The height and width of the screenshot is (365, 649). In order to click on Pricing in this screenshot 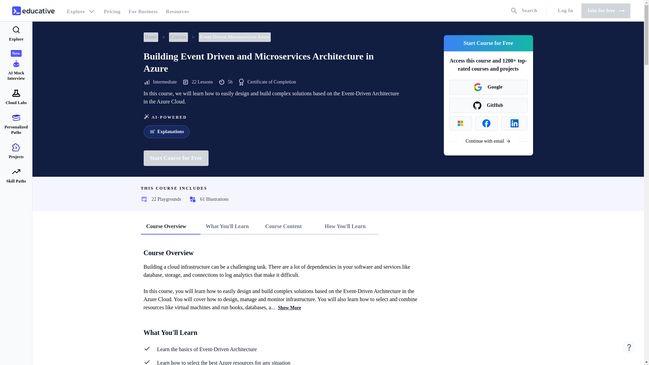, I will do `click(112, 10)`.